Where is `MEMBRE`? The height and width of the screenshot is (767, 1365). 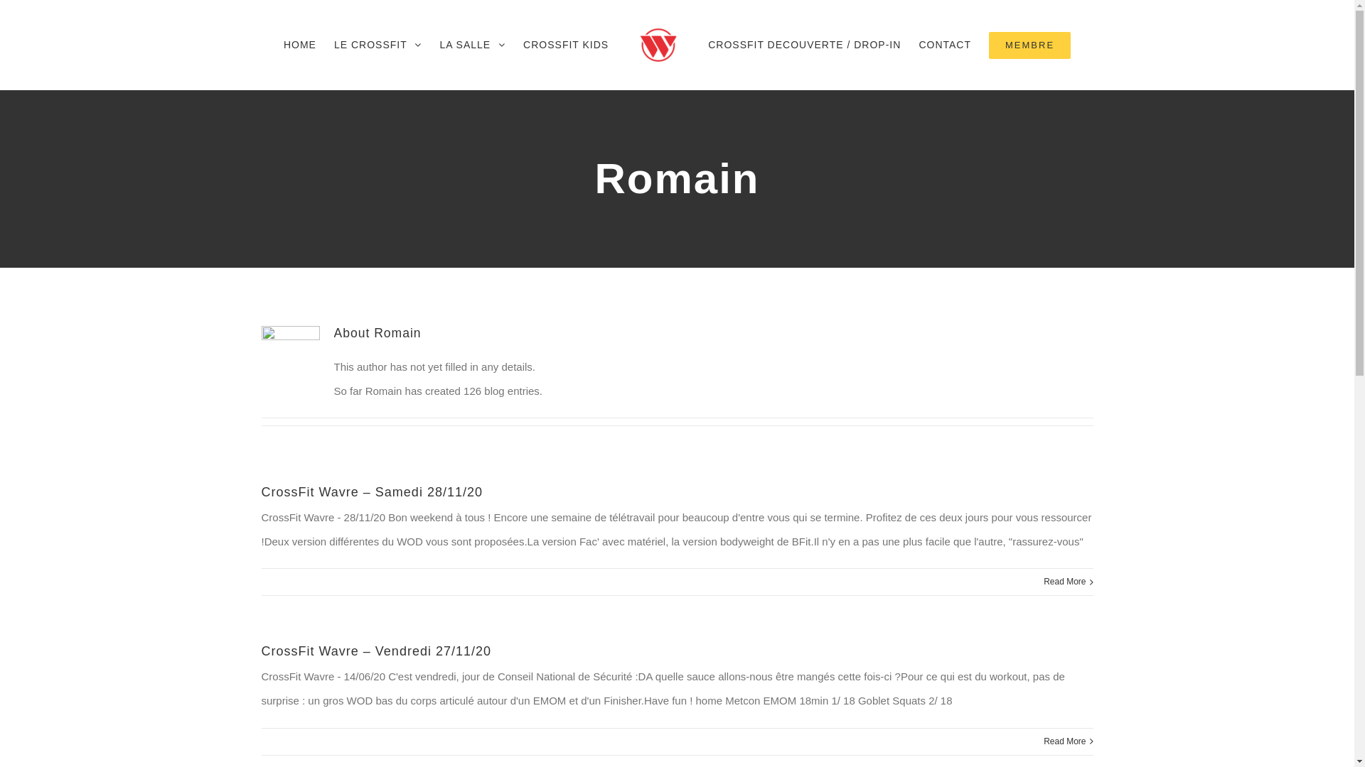
MEMBRE is located at coordinates (1029, 45).